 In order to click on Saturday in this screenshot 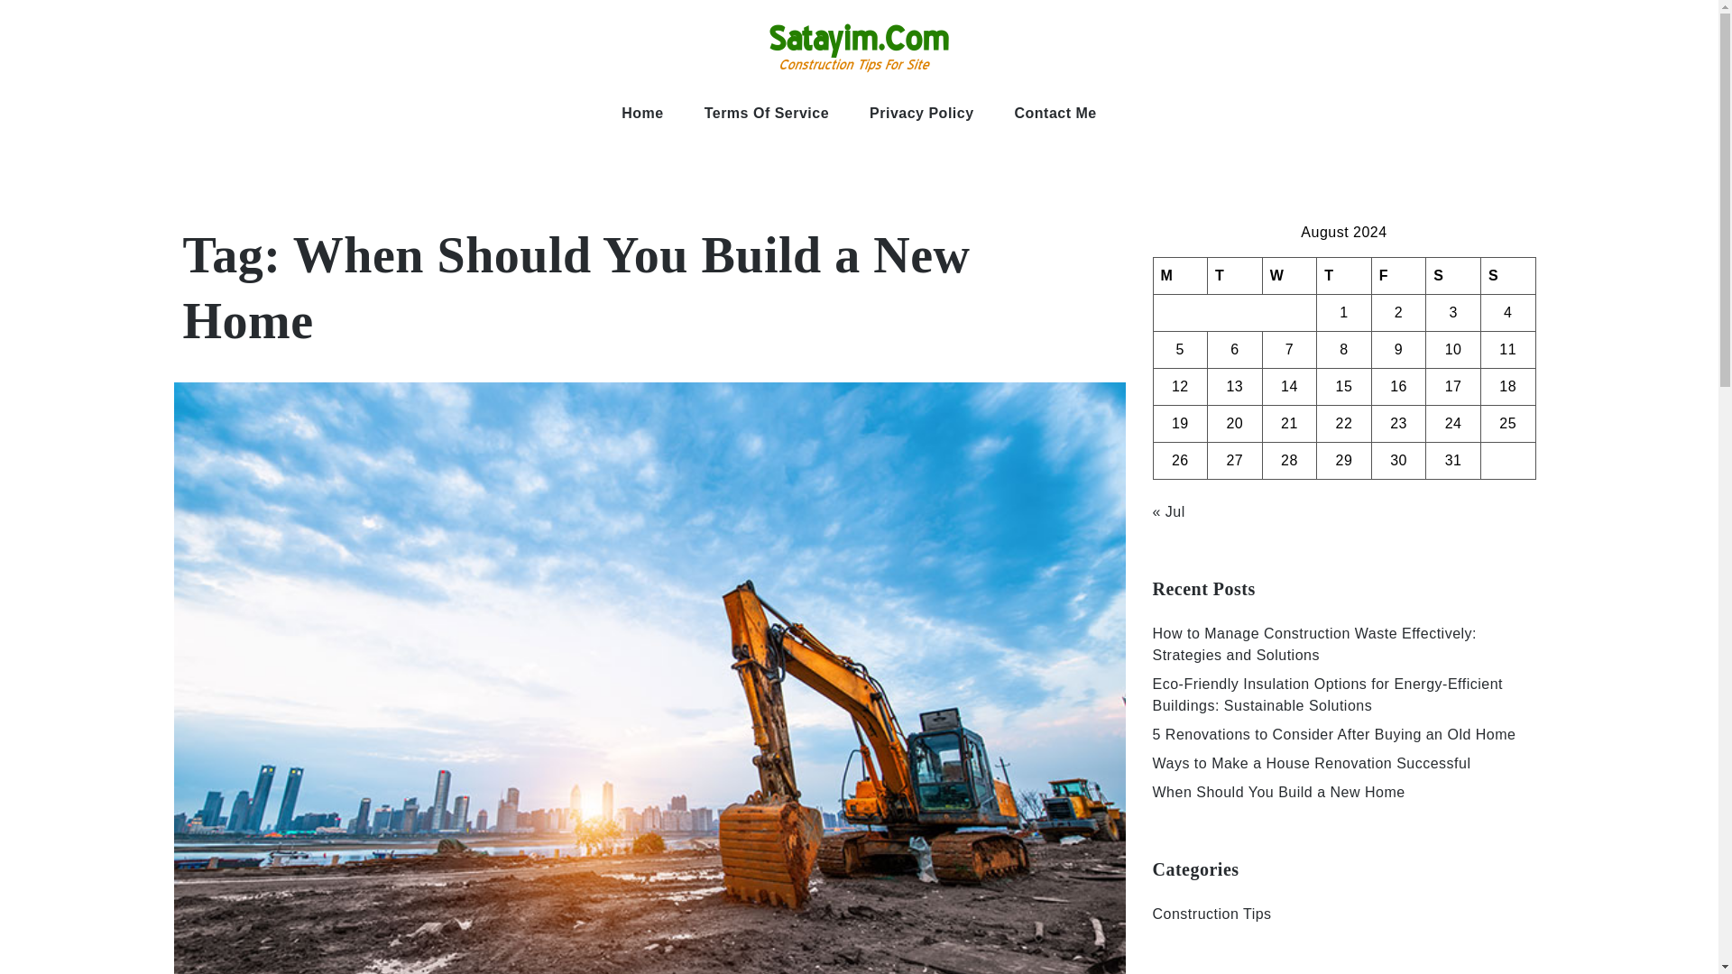, I will do `click(1452, 276)`.